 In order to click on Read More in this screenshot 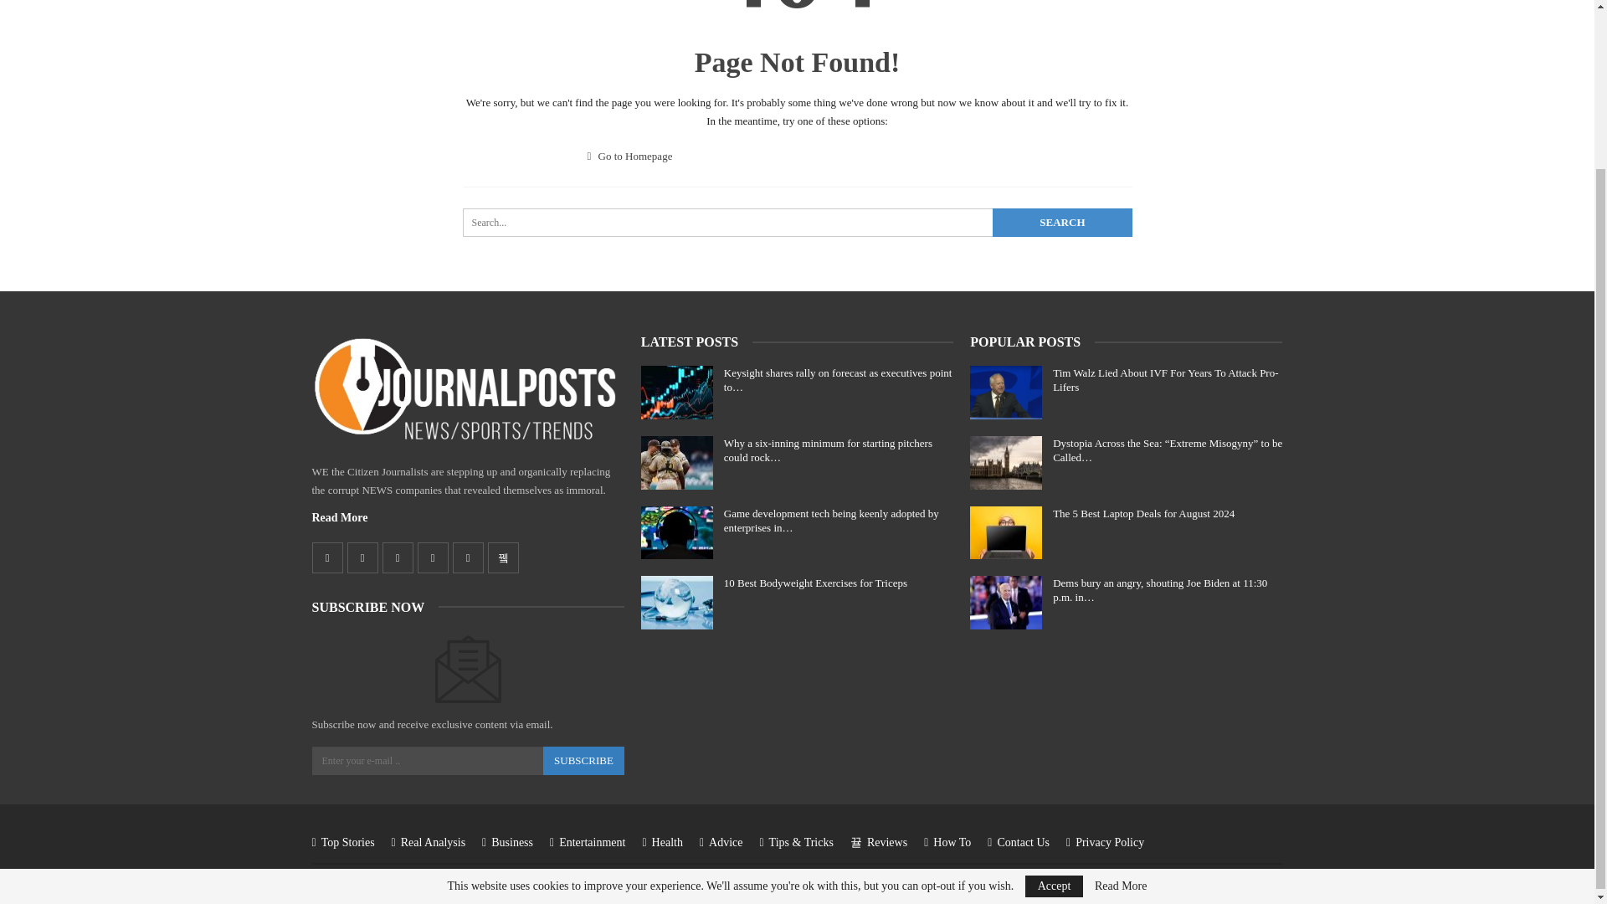, I will do `click(340, 517)`.